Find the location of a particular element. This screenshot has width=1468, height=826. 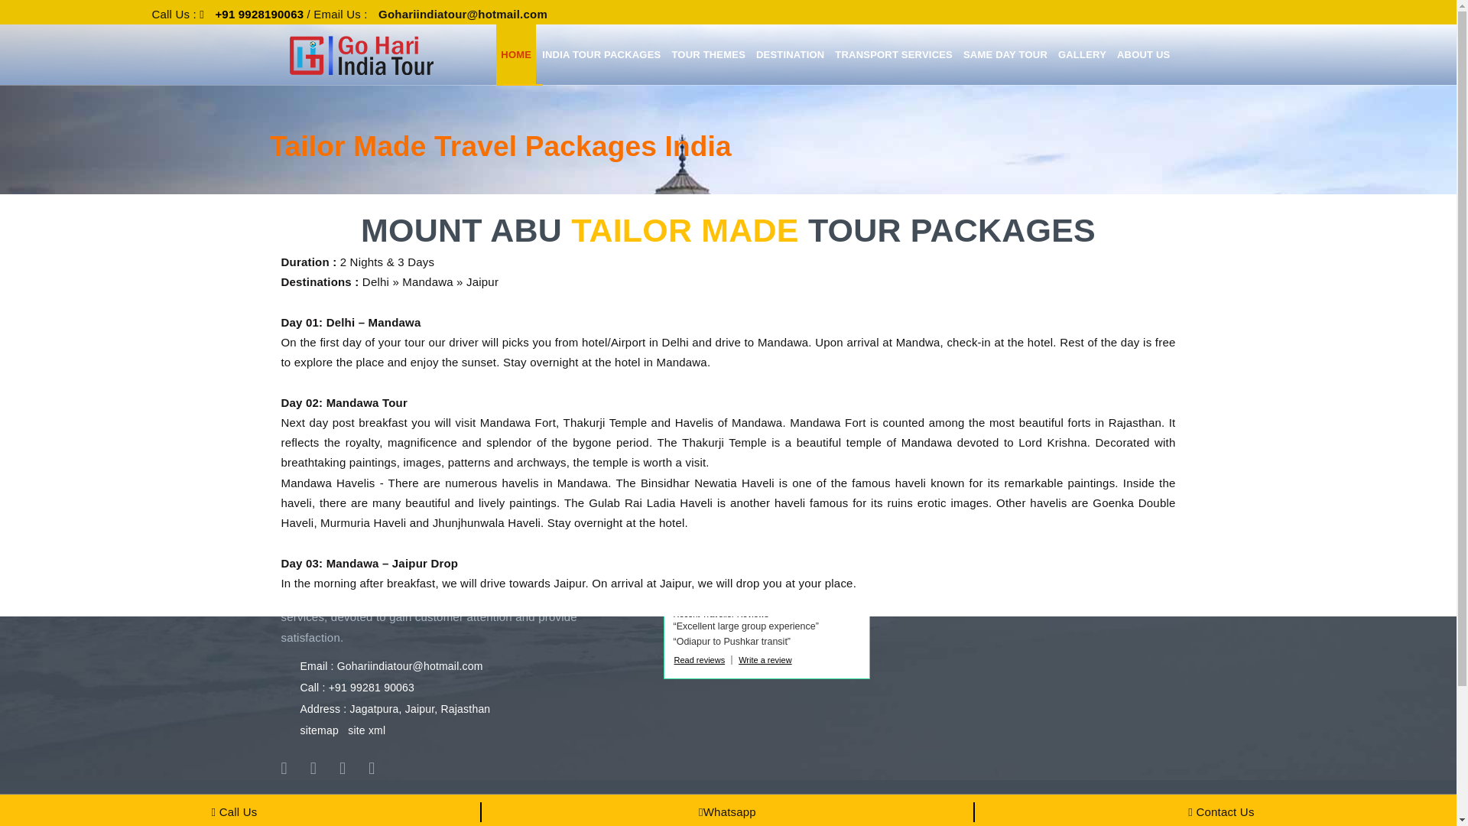

GALLERY is located at coordinates (1083, 55).